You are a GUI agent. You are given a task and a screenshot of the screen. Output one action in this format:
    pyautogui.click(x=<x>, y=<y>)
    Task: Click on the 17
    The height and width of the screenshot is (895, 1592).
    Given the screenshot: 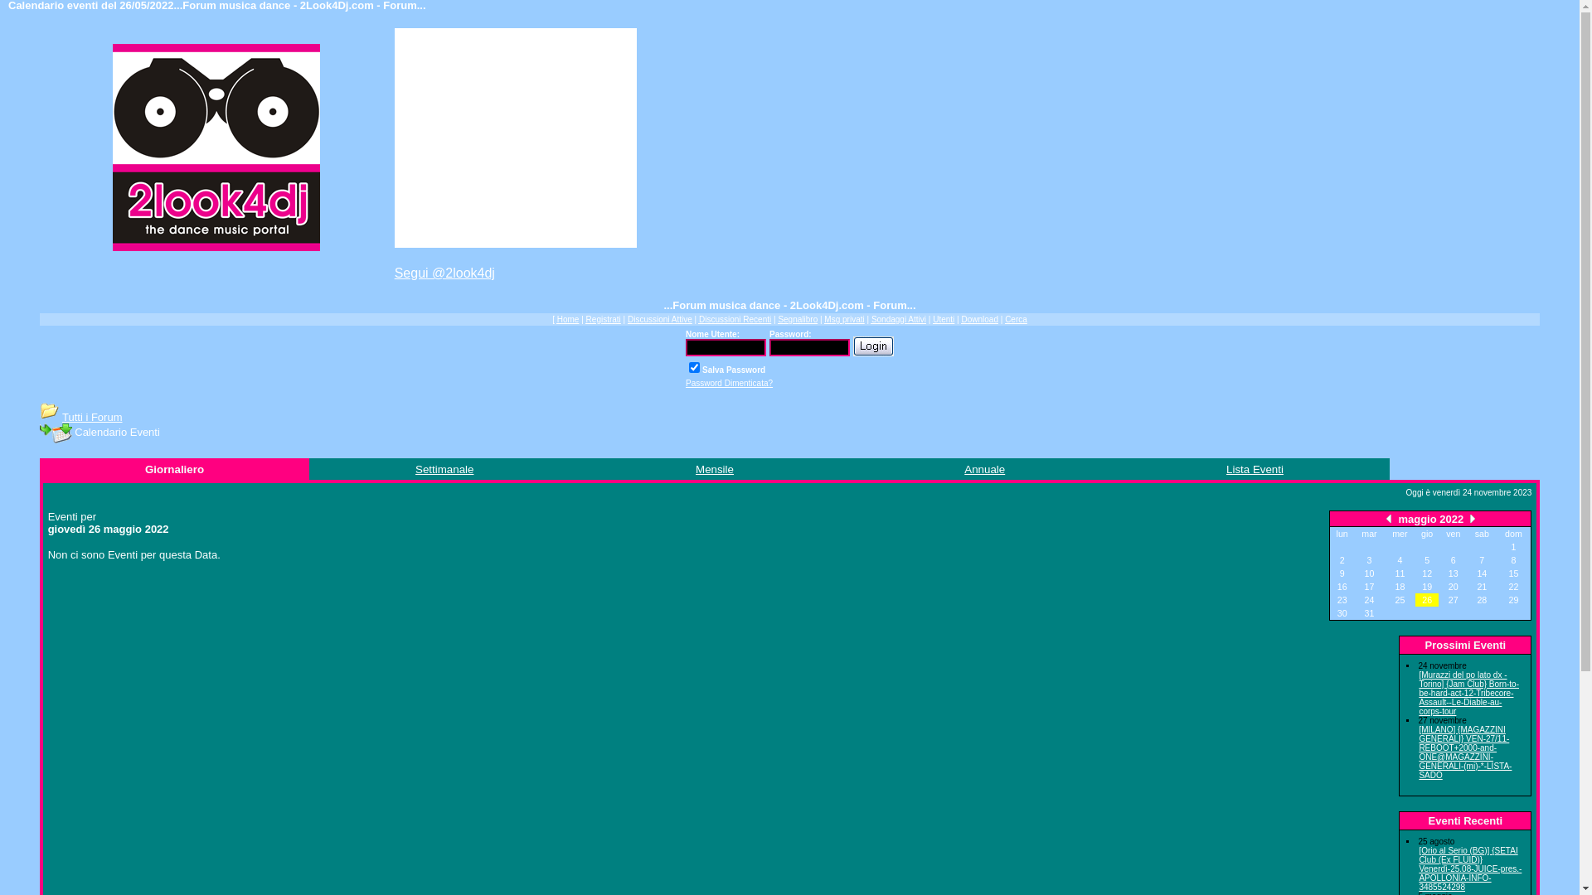 What is the action you would take?
    pyautogui.click(x=1370, y=587)
    